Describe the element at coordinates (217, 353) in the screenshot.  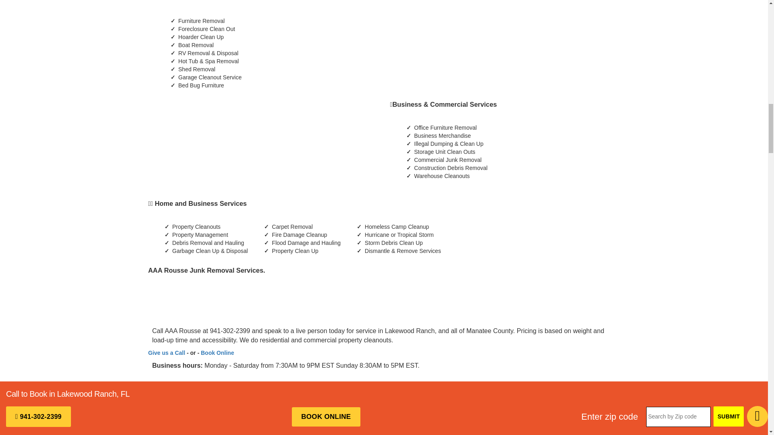
I see `Book Online` at that location.